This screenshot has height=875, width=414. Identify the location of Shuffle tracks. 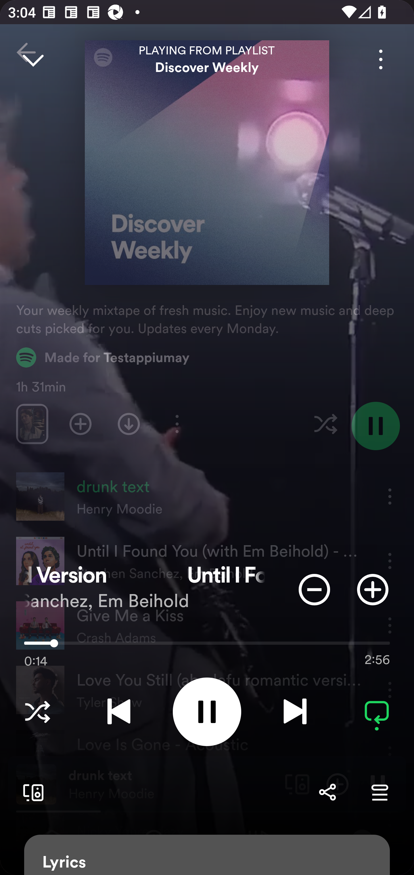
(37, 712).